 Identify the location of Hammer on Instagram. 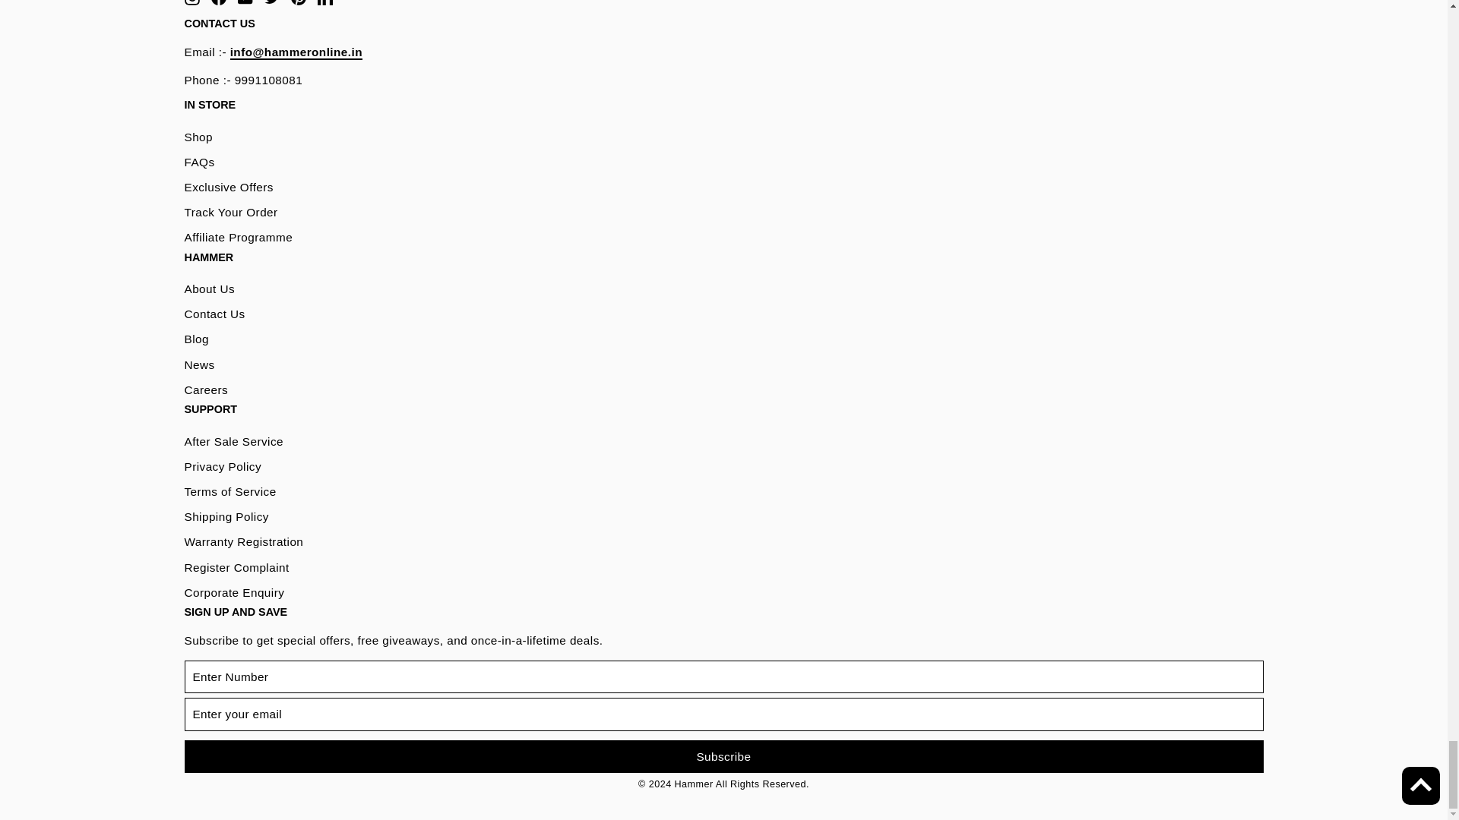
(191, 3).